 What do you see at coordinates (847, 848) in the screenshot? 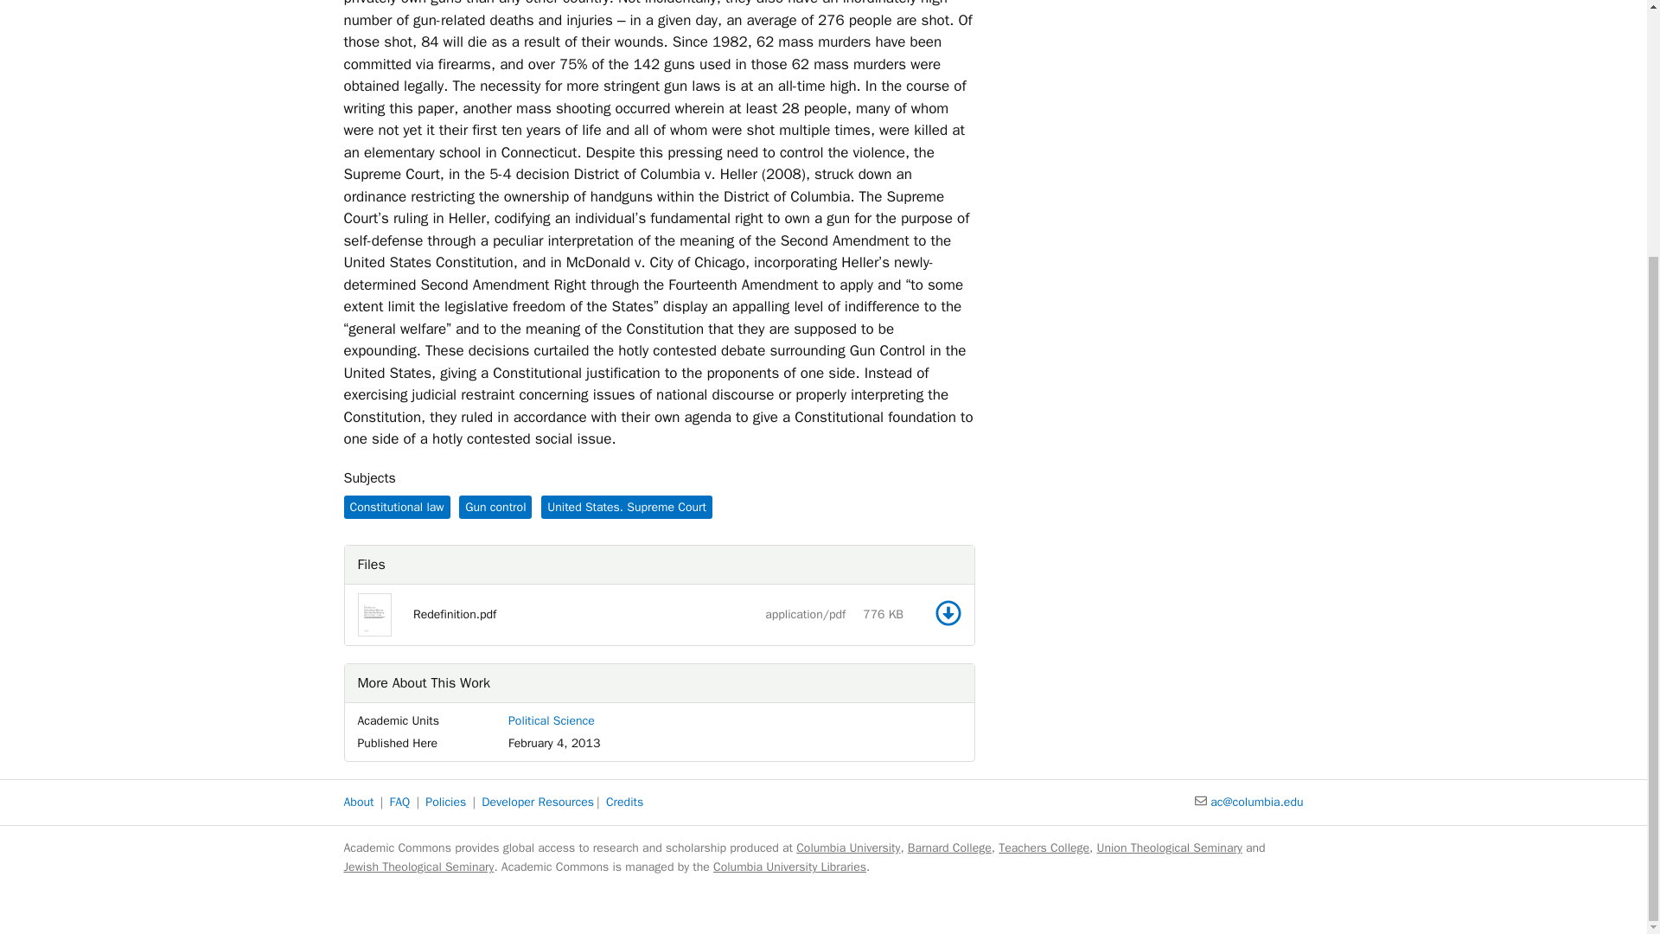
I see `Columbia University` at bounding box center [847, 848].